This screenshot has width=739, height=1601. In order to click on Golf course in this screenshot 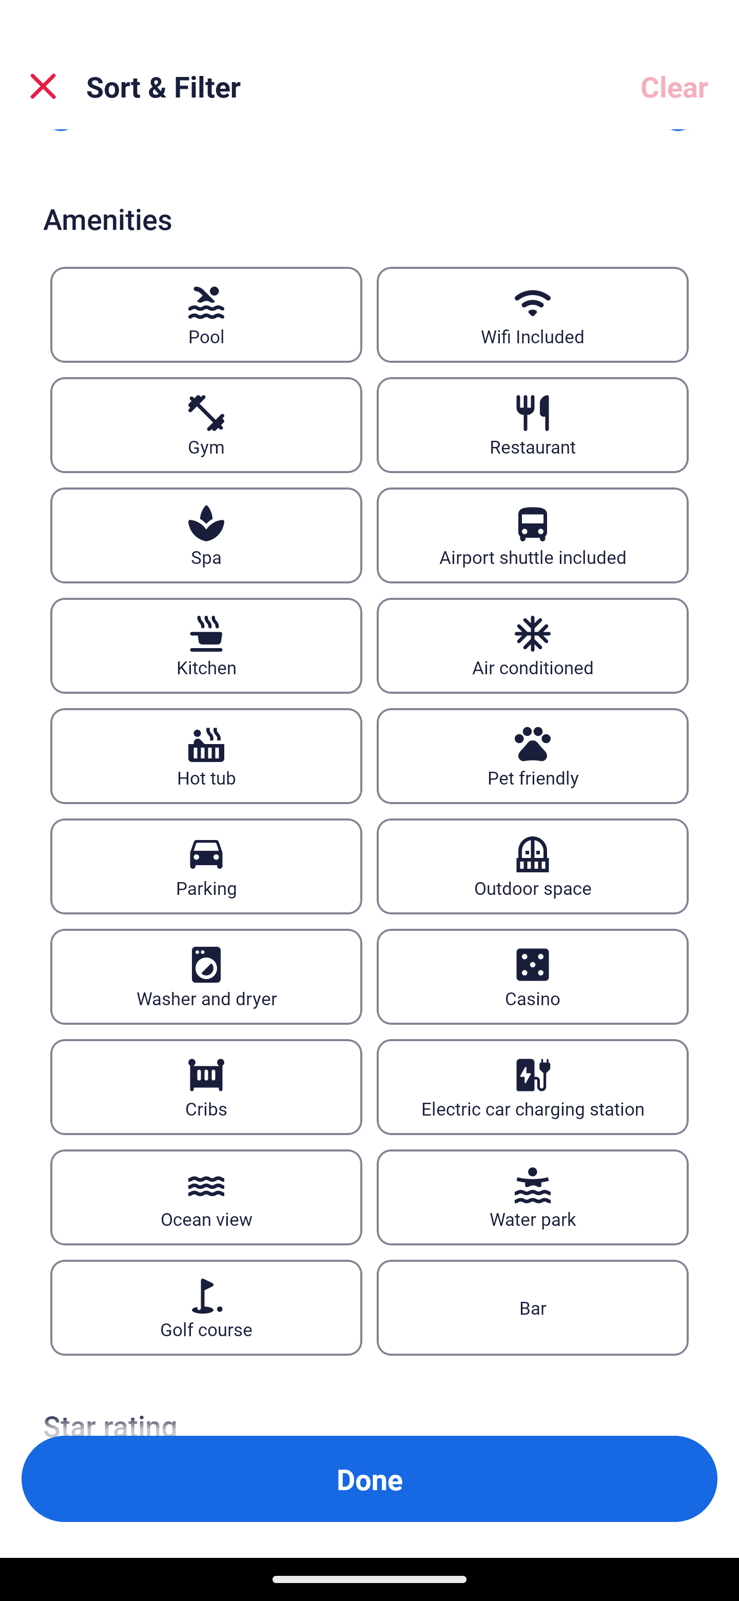, I will do `click(206, 1307)`.